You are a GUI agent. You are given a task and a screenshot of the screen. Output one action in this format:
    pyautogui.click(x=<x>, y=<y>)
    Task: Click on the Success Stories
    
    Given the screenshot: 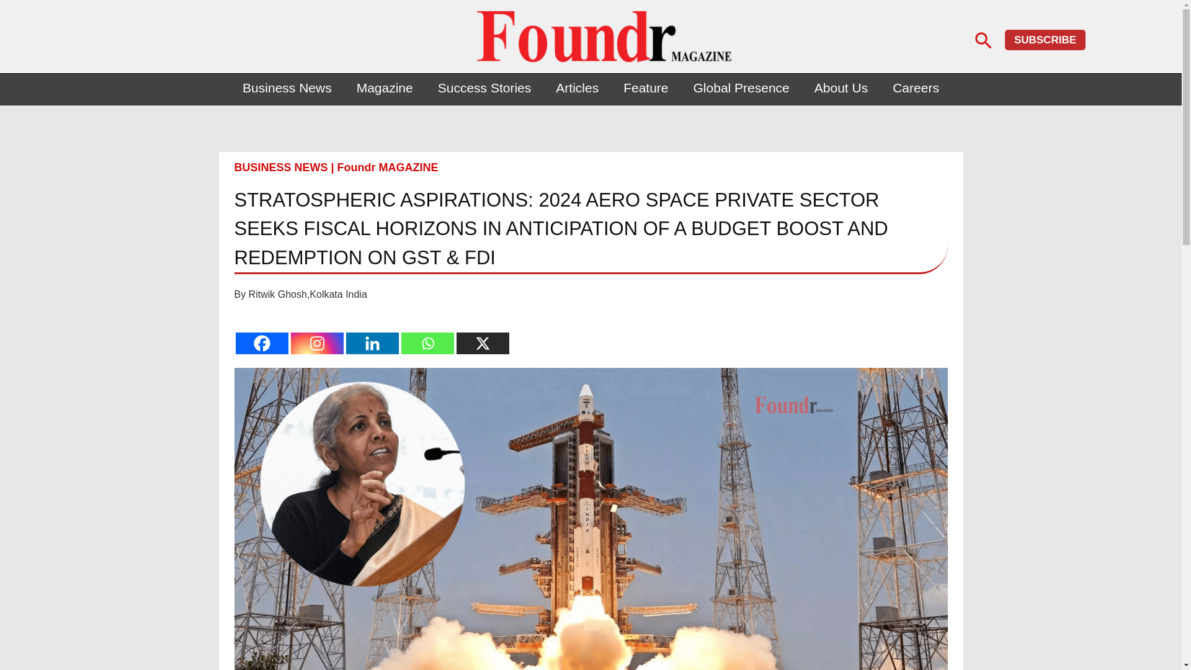 What is the action you would take?
    pyautogui.click(x=484, y=88)
    